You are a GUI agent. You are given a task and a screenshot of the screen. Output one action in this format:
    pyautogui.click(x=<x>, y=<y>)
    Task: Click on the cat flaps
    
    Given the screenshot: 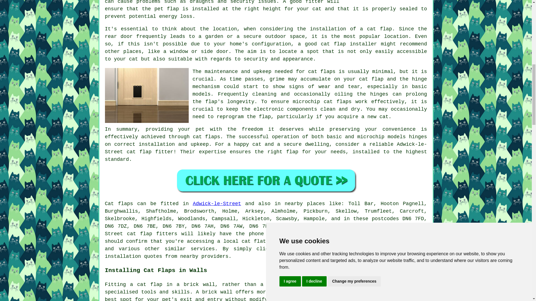 What is the action you would take?
    pyautogui.click(x=322, y=71)
    